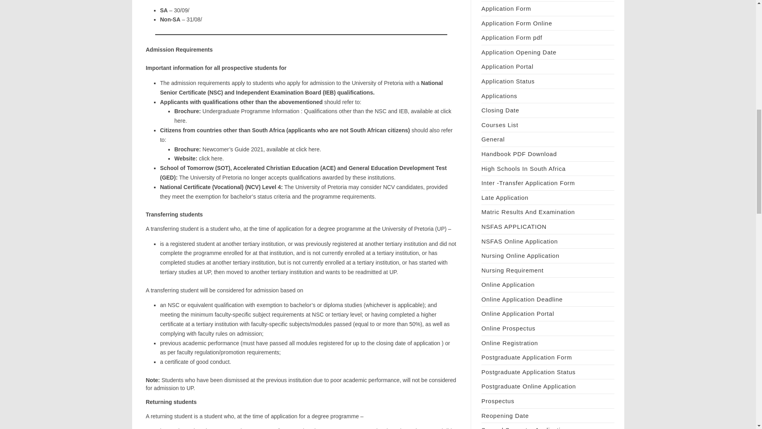 The height and width of the screenshot is (429, 762). Describe the element at coordinates (524, 168) in the screenshot. I see `High Schools In South Africa` at that location.